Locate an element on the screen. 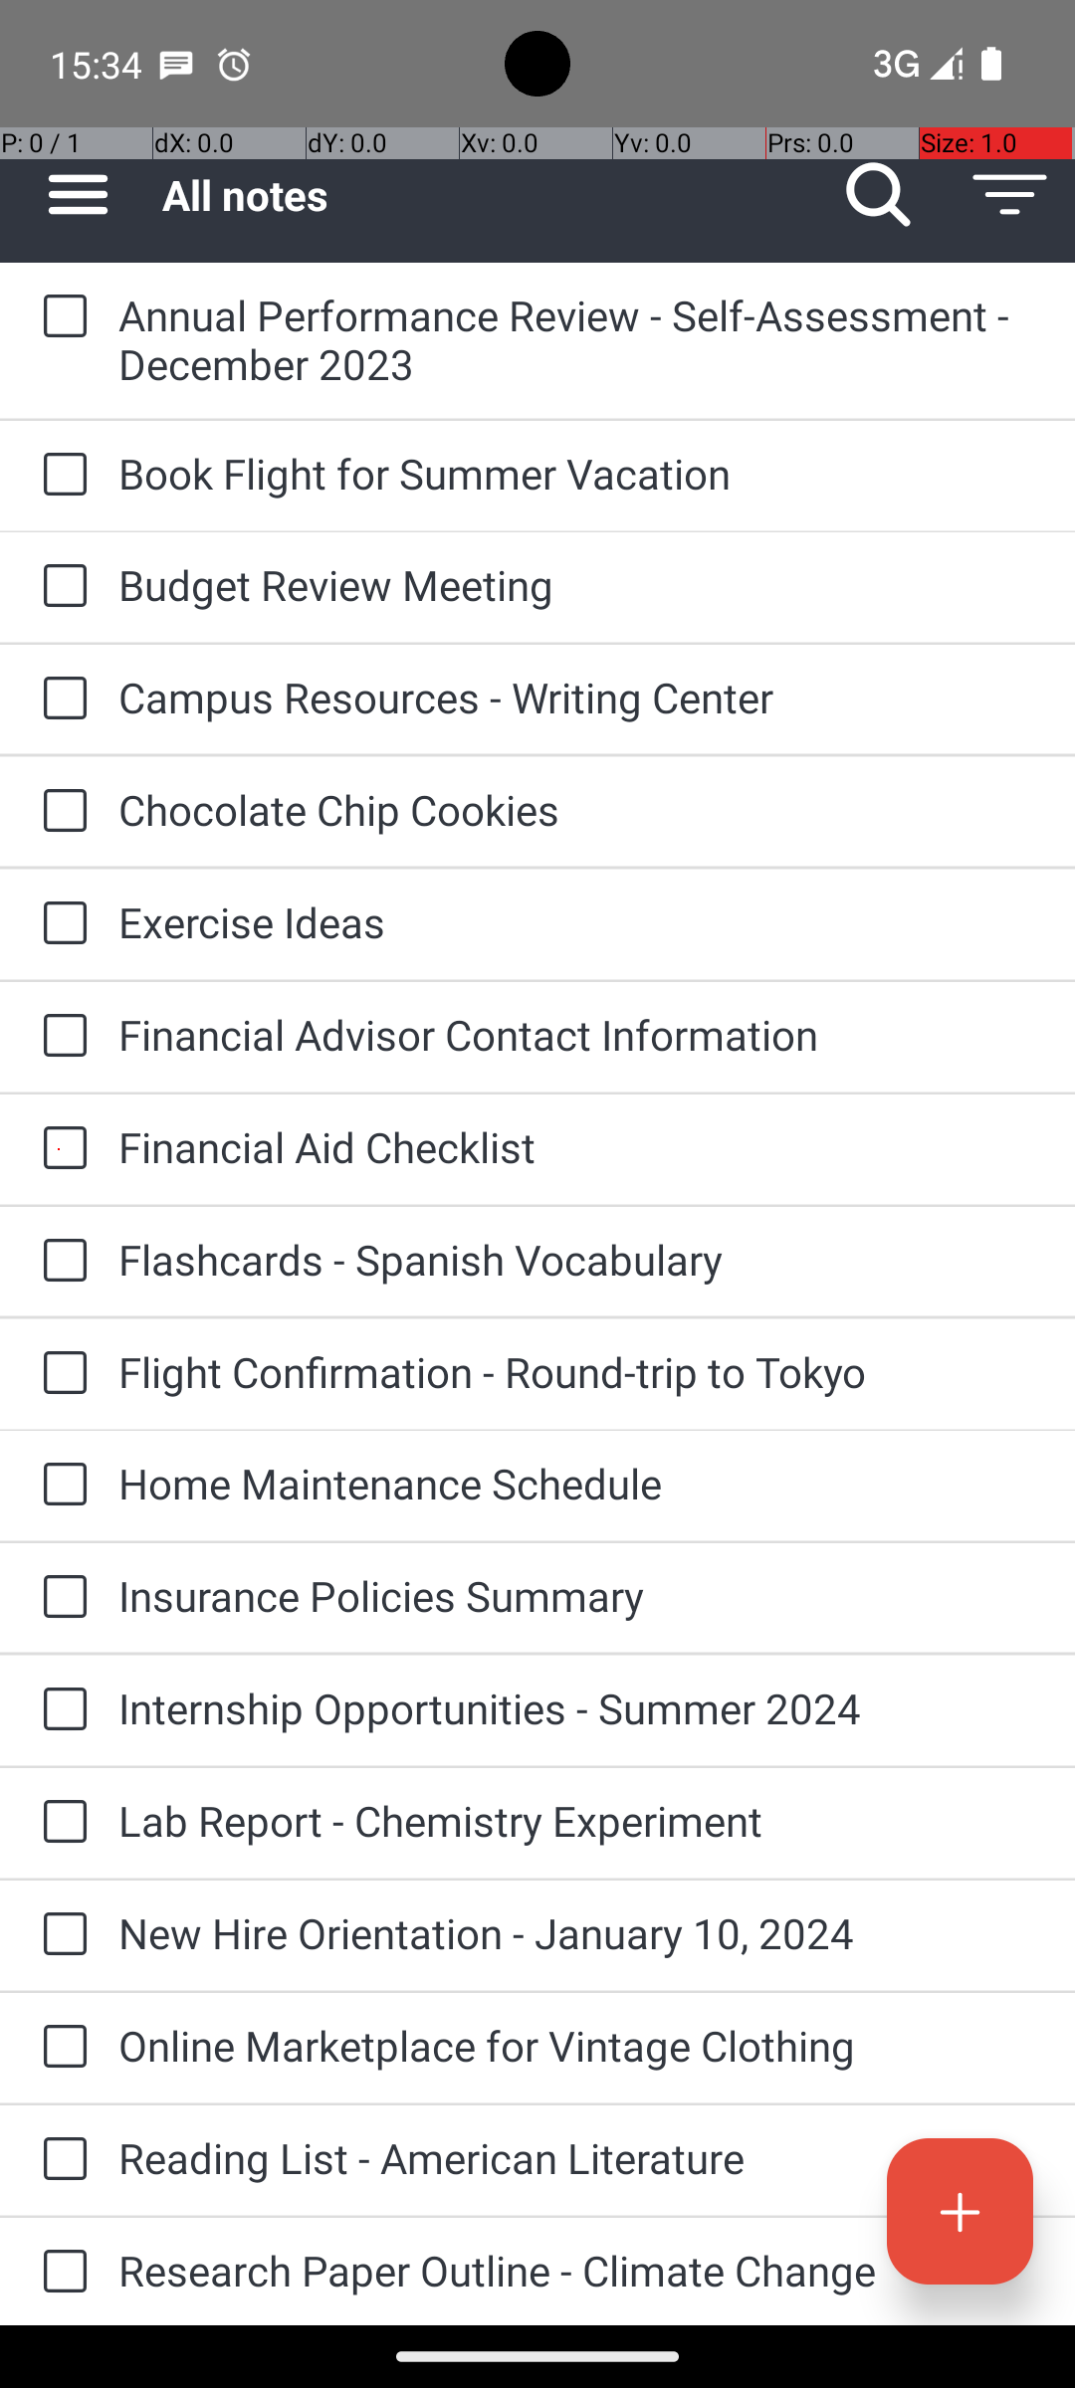 This screenshot has height=2388, width=1075. to-do: Financial Aid Checklist is located at coordinates (60, 1149).